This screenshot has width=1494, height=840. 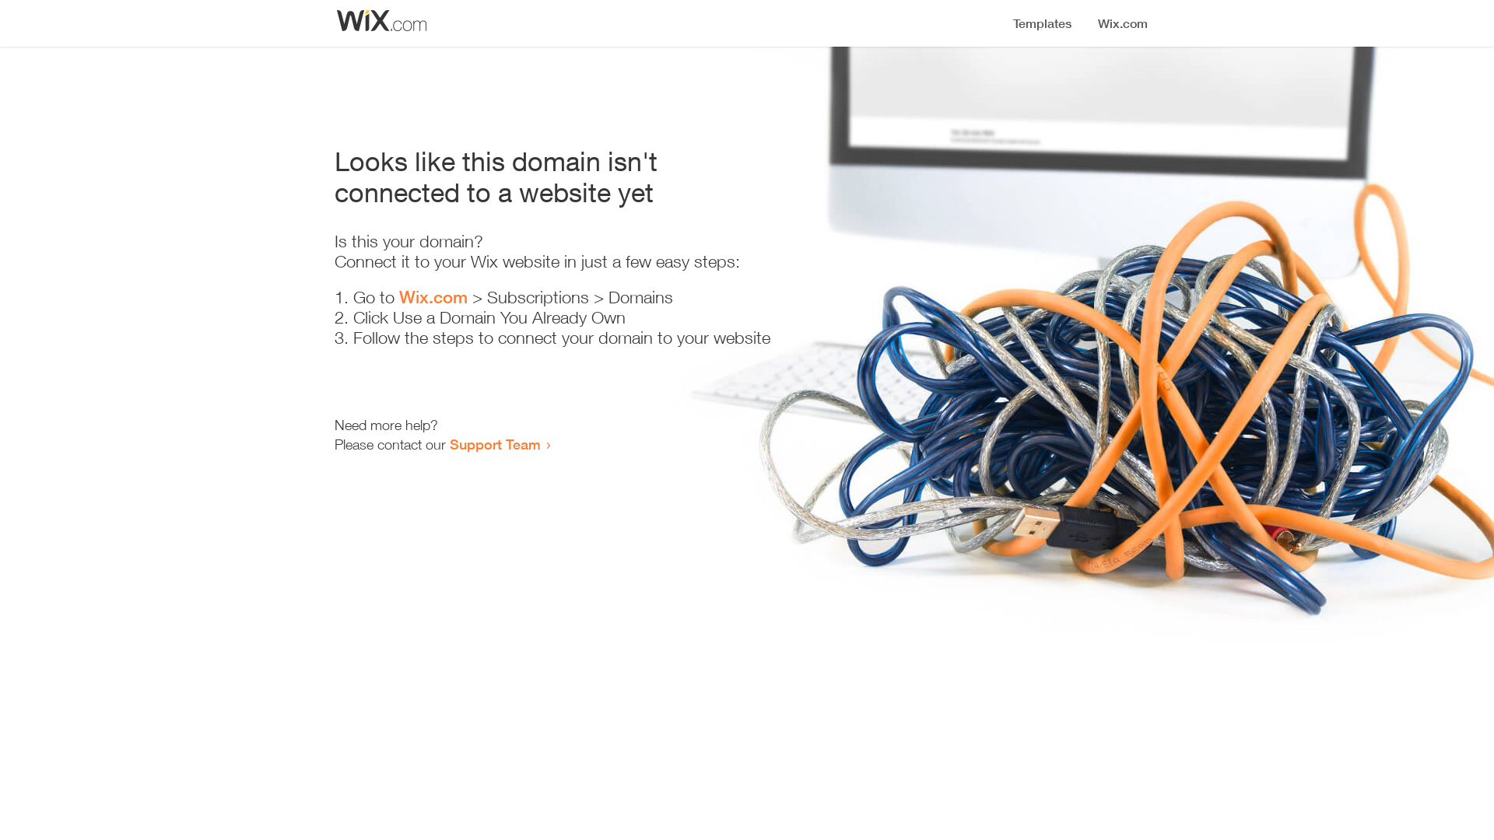 What do you see at coordinates (433, 297) in the screenshot?
I see `Wix.com` at bounding box center [433, 297].